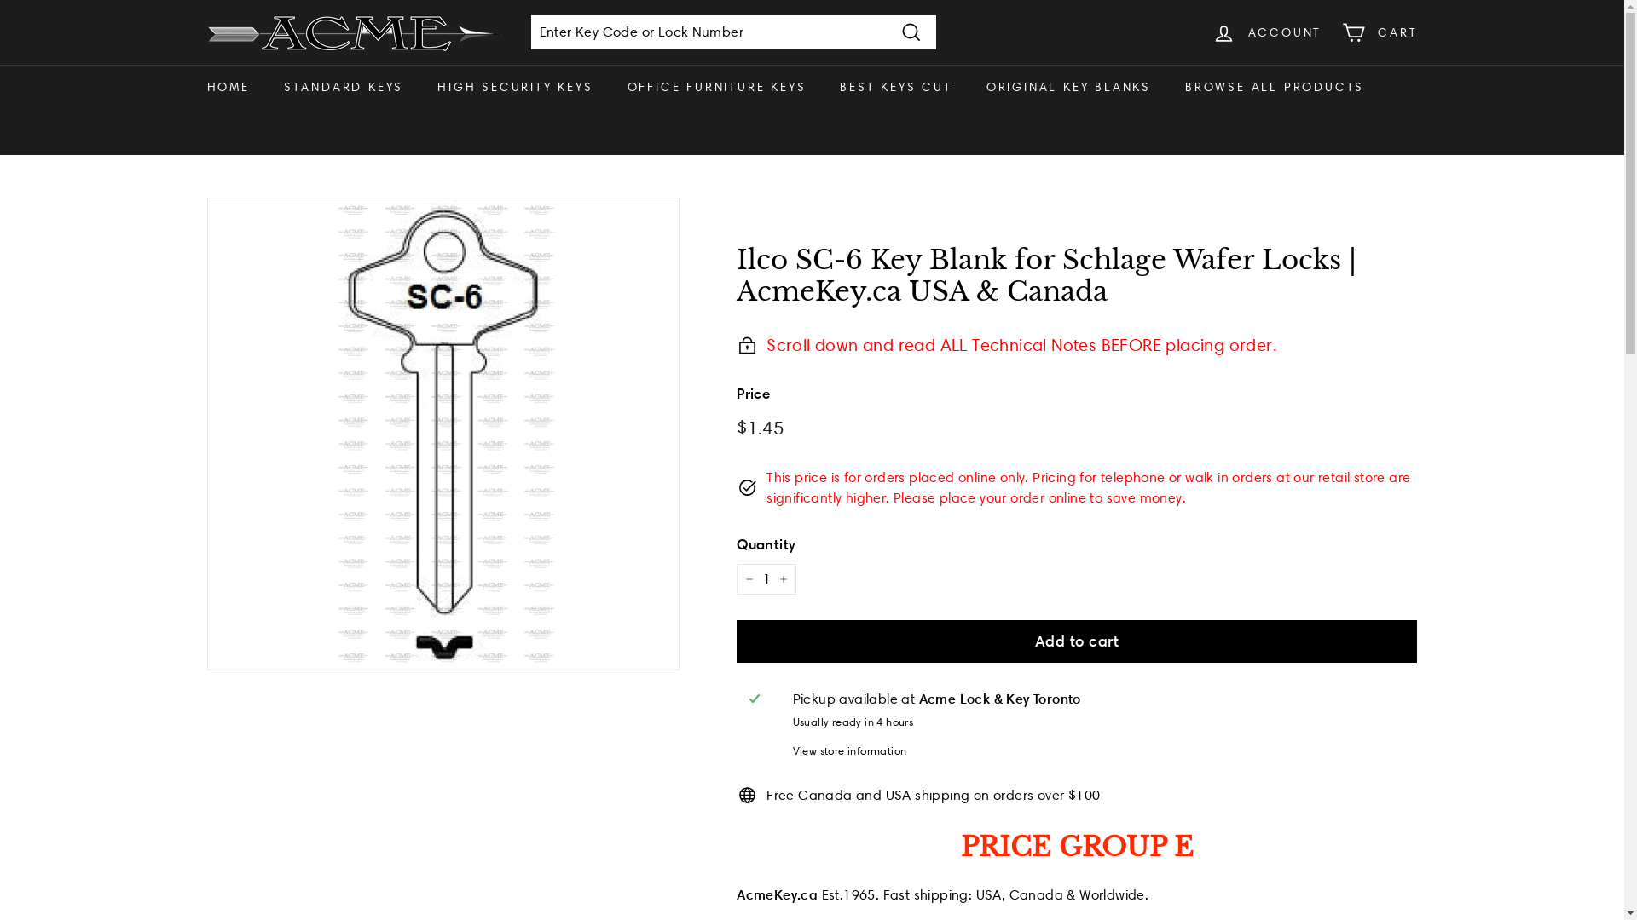 Image resolution: width=1637 pixels, height=920 pixels. I want to click on Skip to content, so click(0, 0).